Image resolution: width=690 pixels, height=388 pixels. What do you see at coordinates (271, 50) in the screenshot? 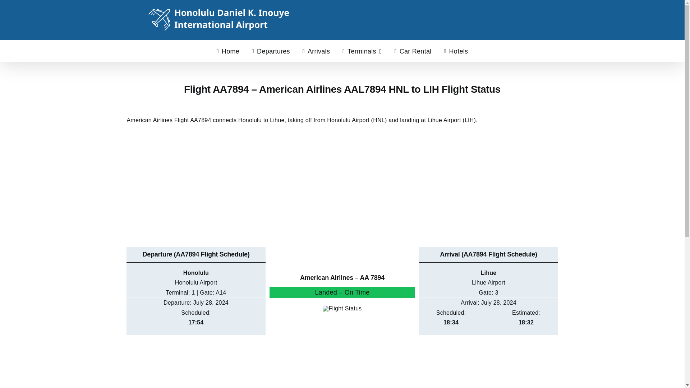
I see `Departures` at bounding box center [271, 50].